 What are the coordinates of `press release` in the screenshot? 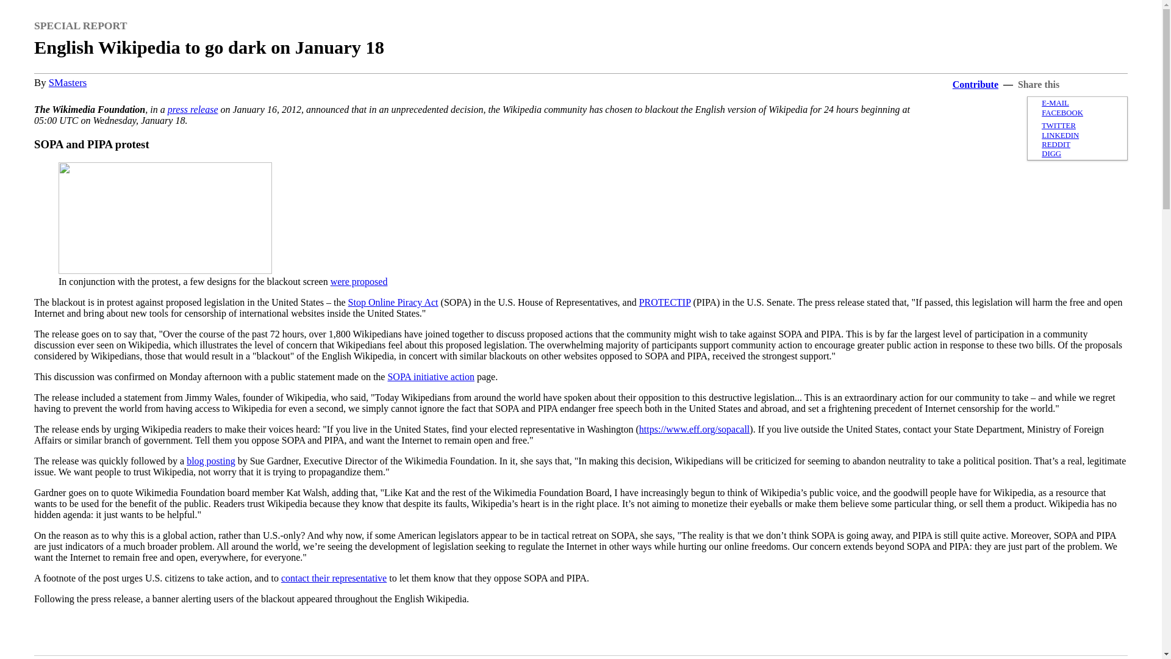 It's located at (193, 109).